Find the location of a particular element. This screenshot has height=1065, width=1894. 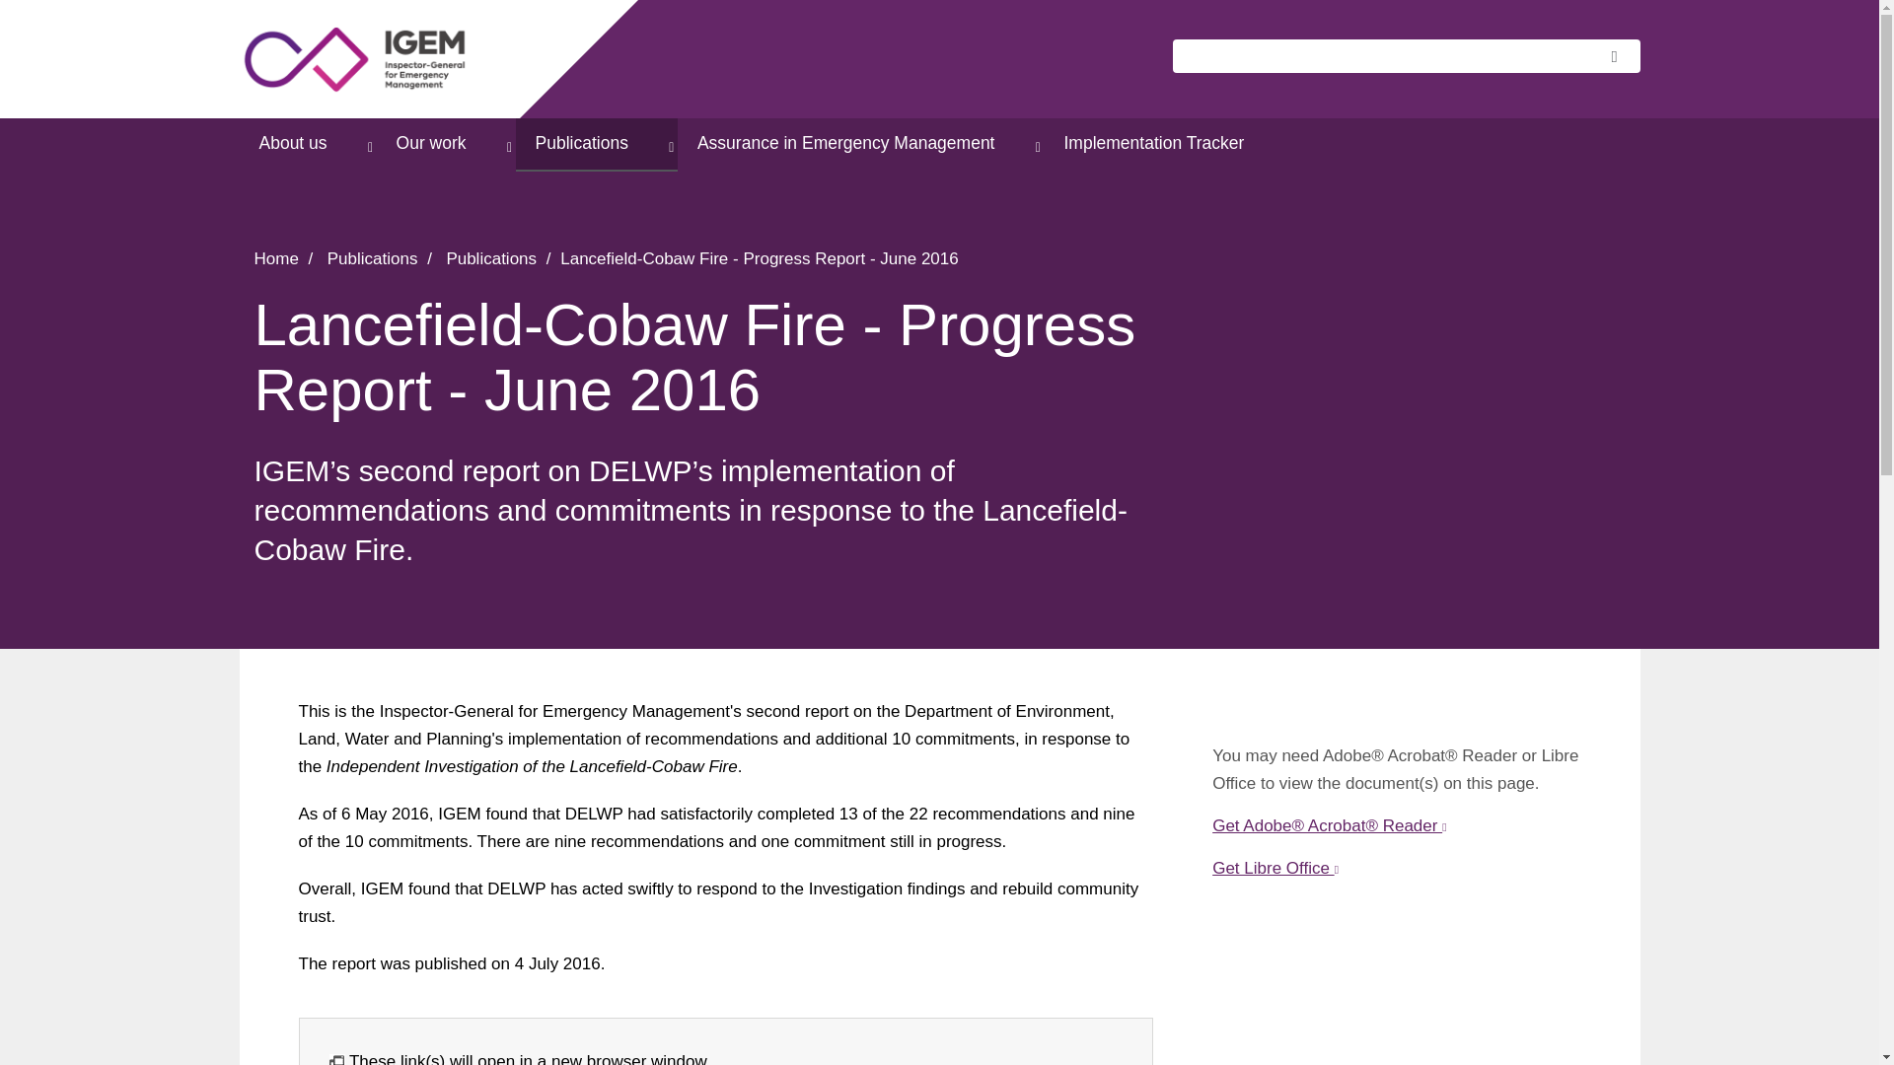

Download Libre Office is located at coordinates (1280, 868).